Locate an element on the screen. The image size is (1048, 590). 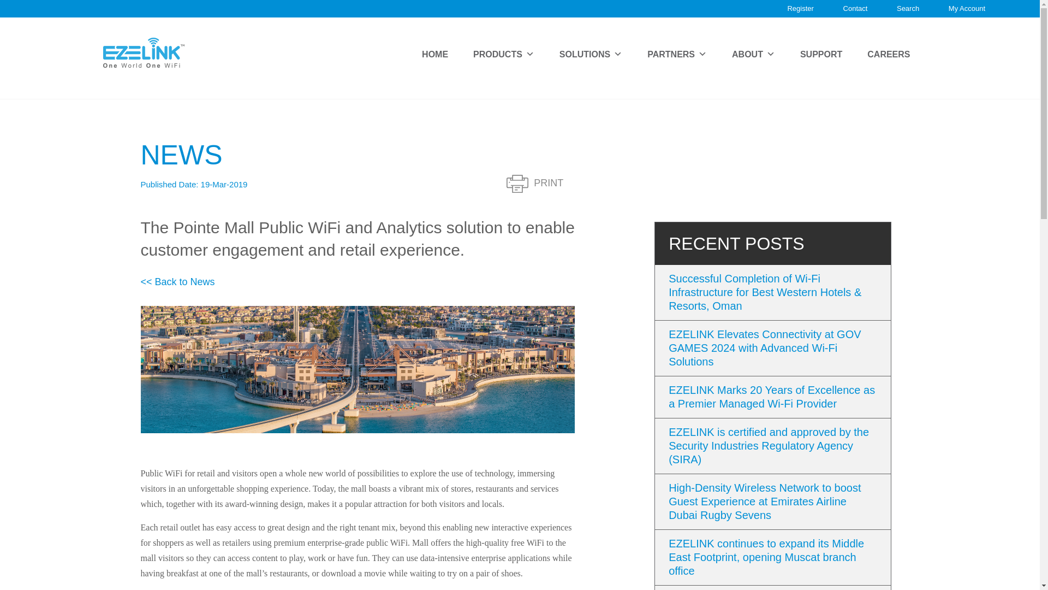
PRODUCTS is located at coordinates (504, 54).